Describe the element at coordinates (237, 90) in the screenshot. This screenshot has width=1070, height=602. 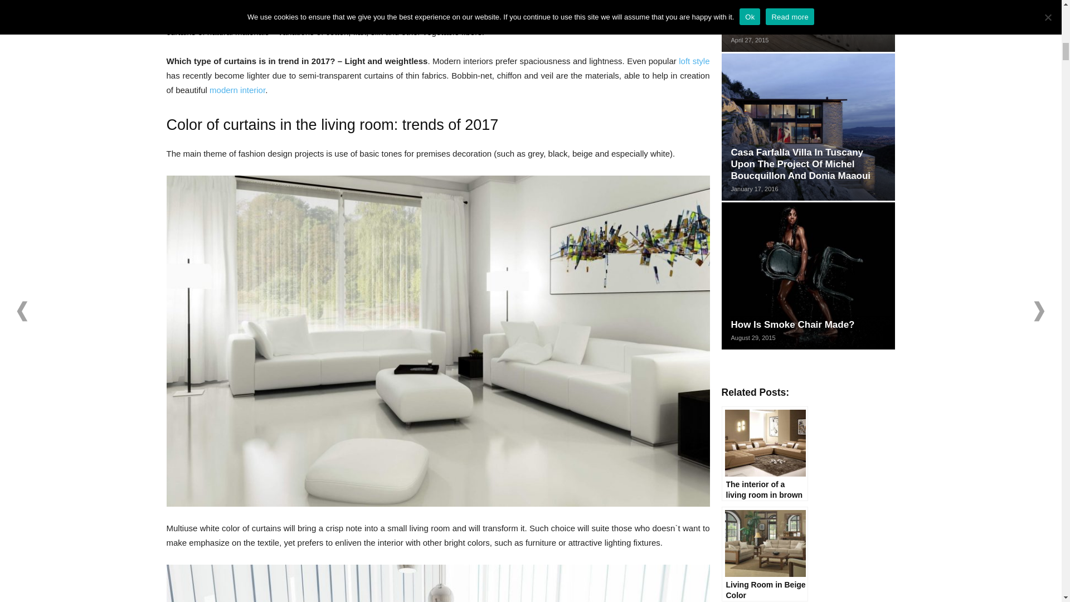
I see `modern interior` at that location.